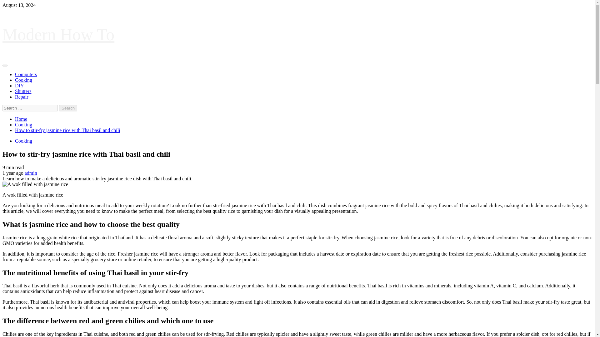 This screenshot has width=600, height=337. I want to click on How to stir-fry jasmine rice with Thai basil and chili, so click(67, 130).